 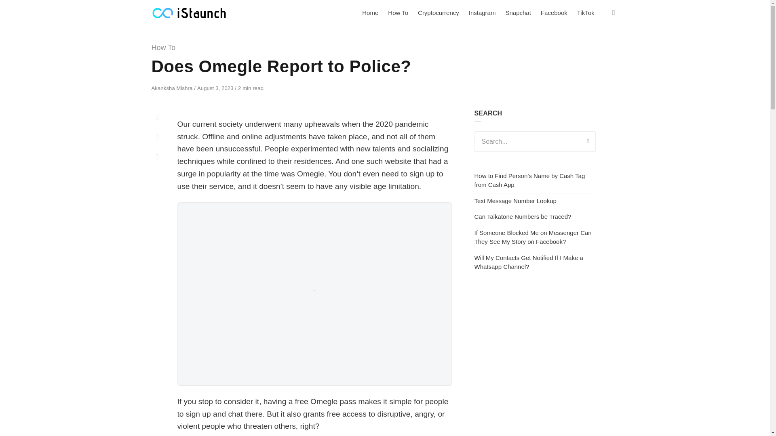 I want to click on Home, so click(x=370, y=13).